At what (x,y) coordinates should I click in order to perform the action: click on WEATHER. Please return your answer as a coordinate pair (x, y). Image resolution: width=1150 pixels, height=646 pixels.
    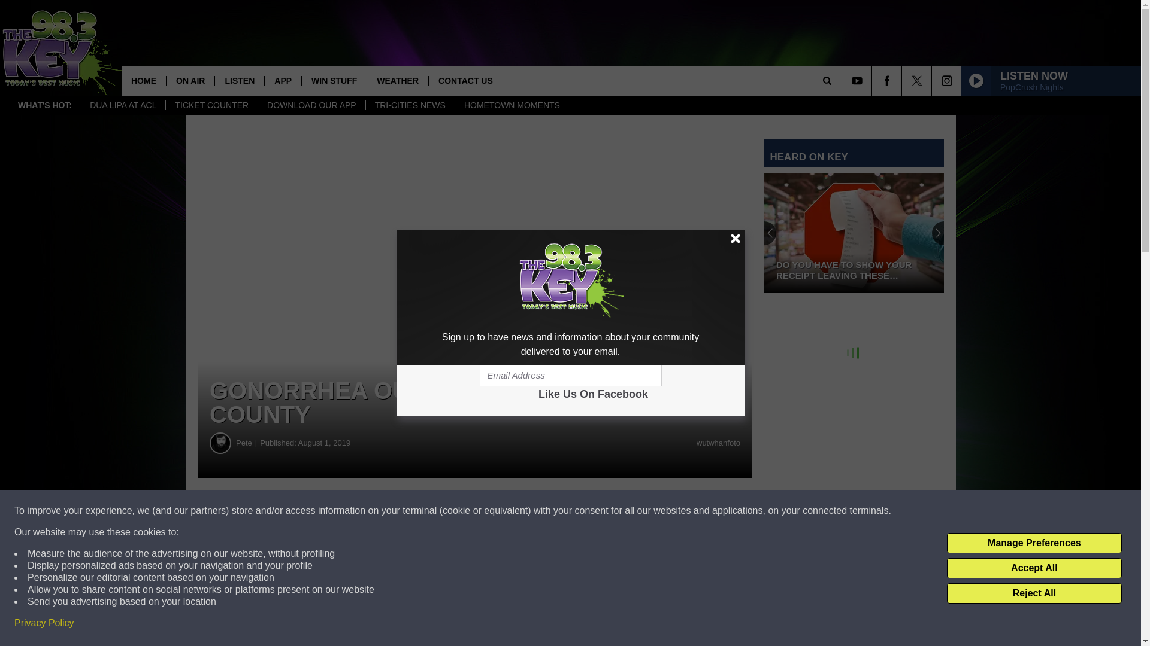
    Looking at the image, I should click on (397, 80).